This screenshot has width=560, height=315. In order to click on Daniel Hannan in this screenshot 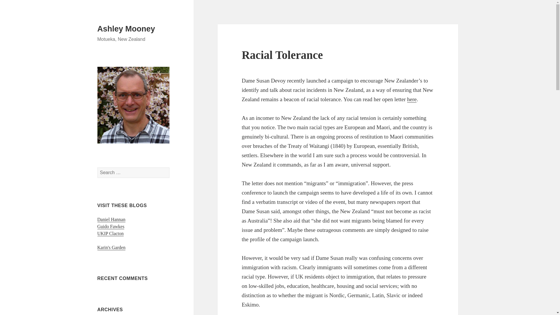, I will do `click(111, 220)`.